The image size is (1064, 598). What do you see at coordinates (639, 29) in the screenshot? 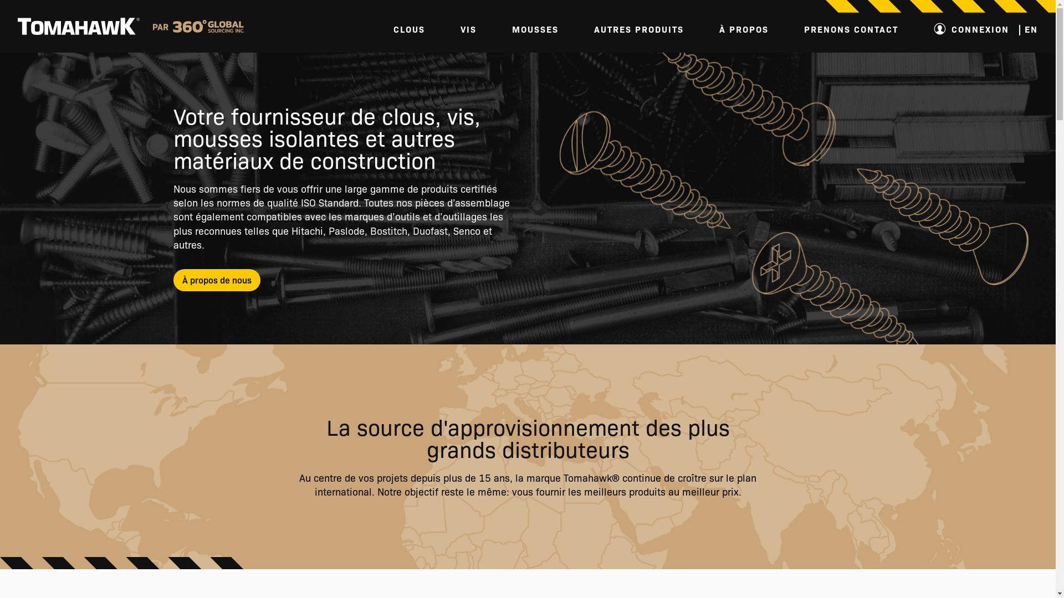
I see `AUTRES PRODUITS` at bounding box center [639, 29].